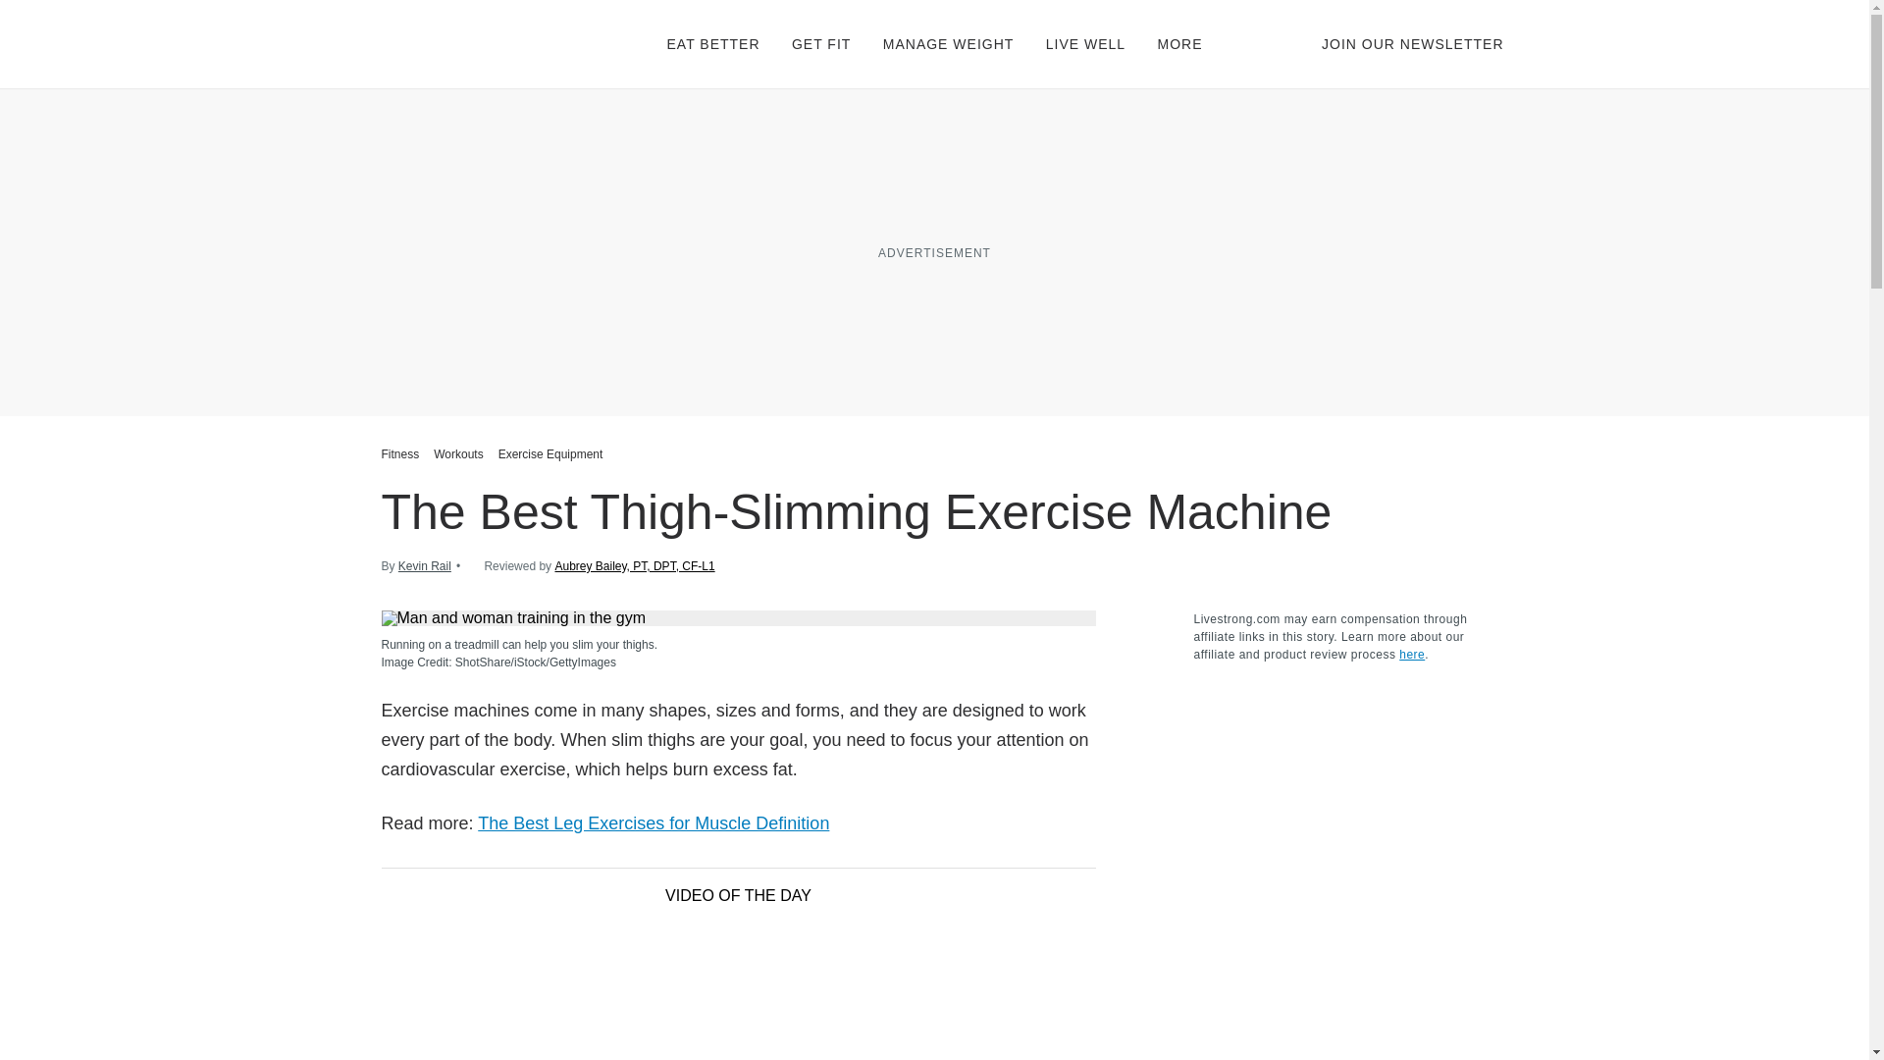  What do you see at coordinates (1413, 43) in the screenshot?
I see `JOIN OUR NEWSLETTER` at bounding box center [1413, 43].